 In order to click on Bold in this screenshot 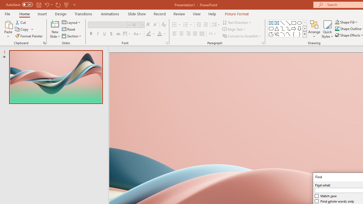, I will do `click(91, 34)`.